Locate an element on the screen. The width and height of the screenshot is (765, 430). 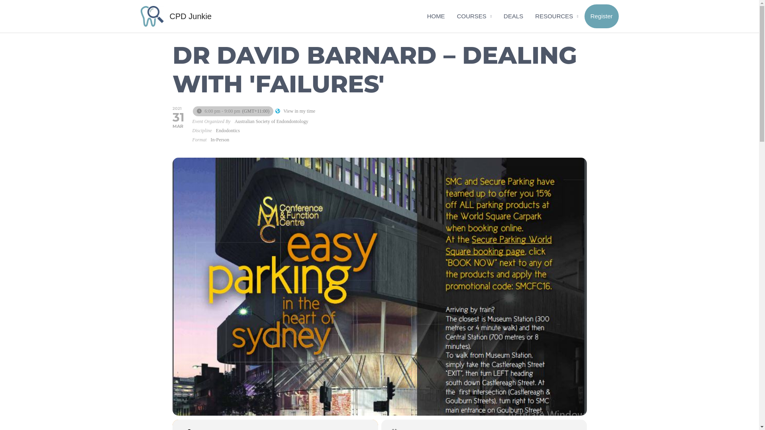
COURSES is located at coordinates (474, 16).